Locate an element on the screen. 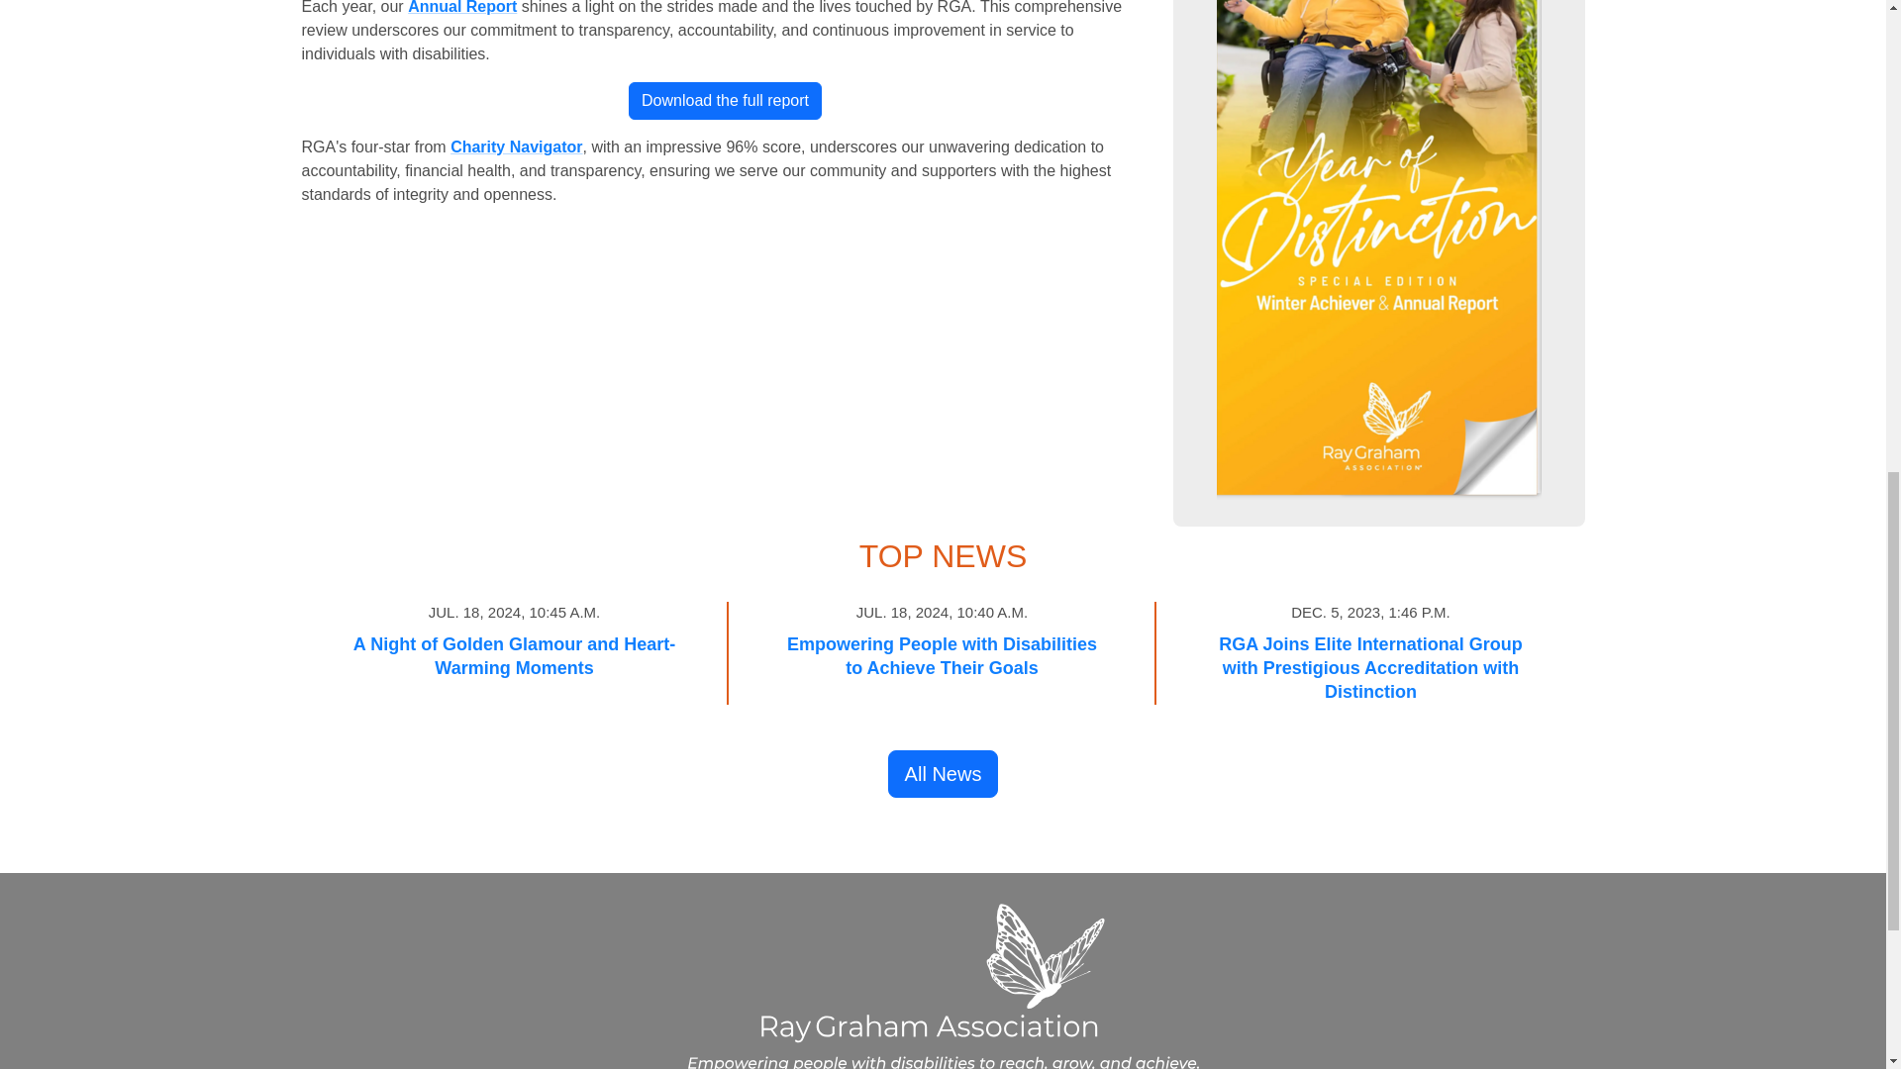  Annual Report is located at coordinates (462, 8).